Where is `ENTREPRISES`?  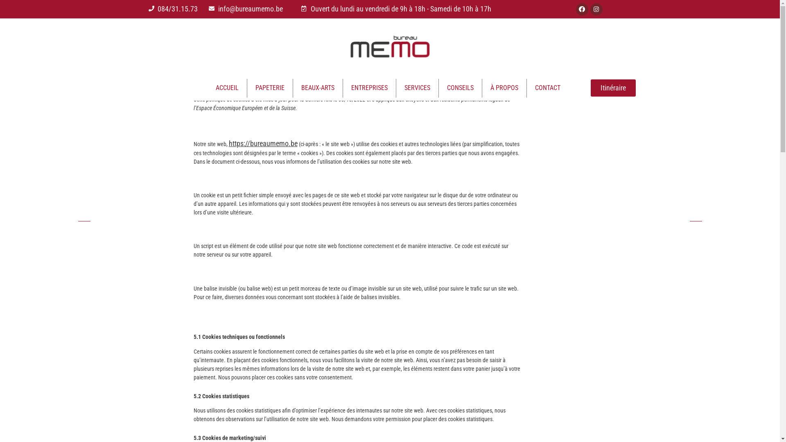
ENTREPRISES is located at coordinates (369, 88).